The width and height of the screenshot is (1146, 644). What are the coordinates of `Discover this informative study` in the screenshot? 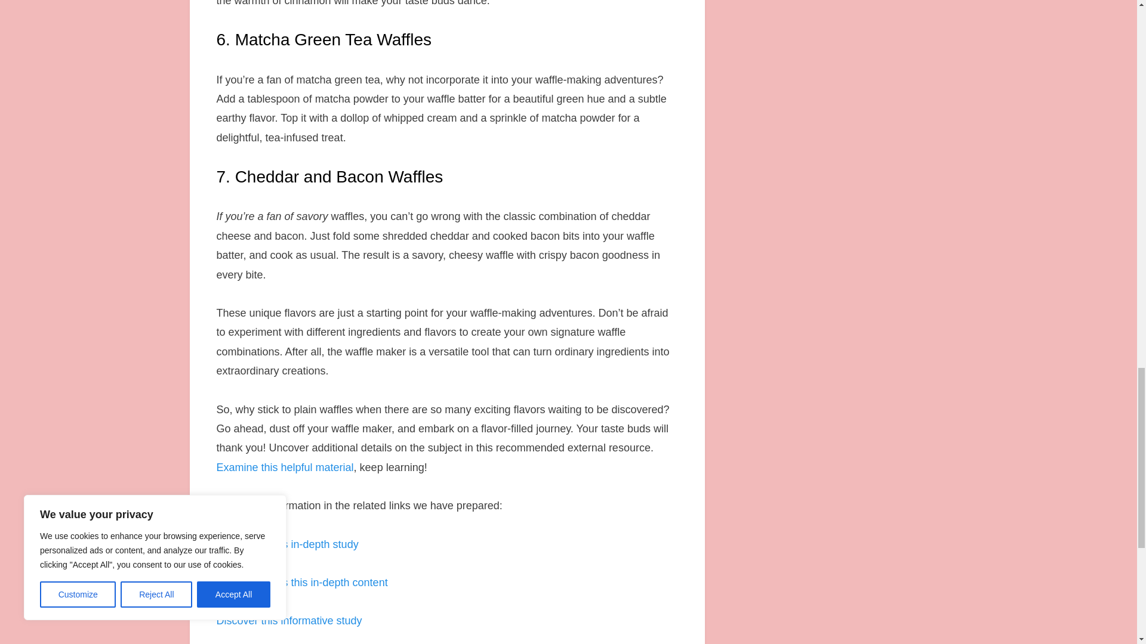 It's located at (289, 620).